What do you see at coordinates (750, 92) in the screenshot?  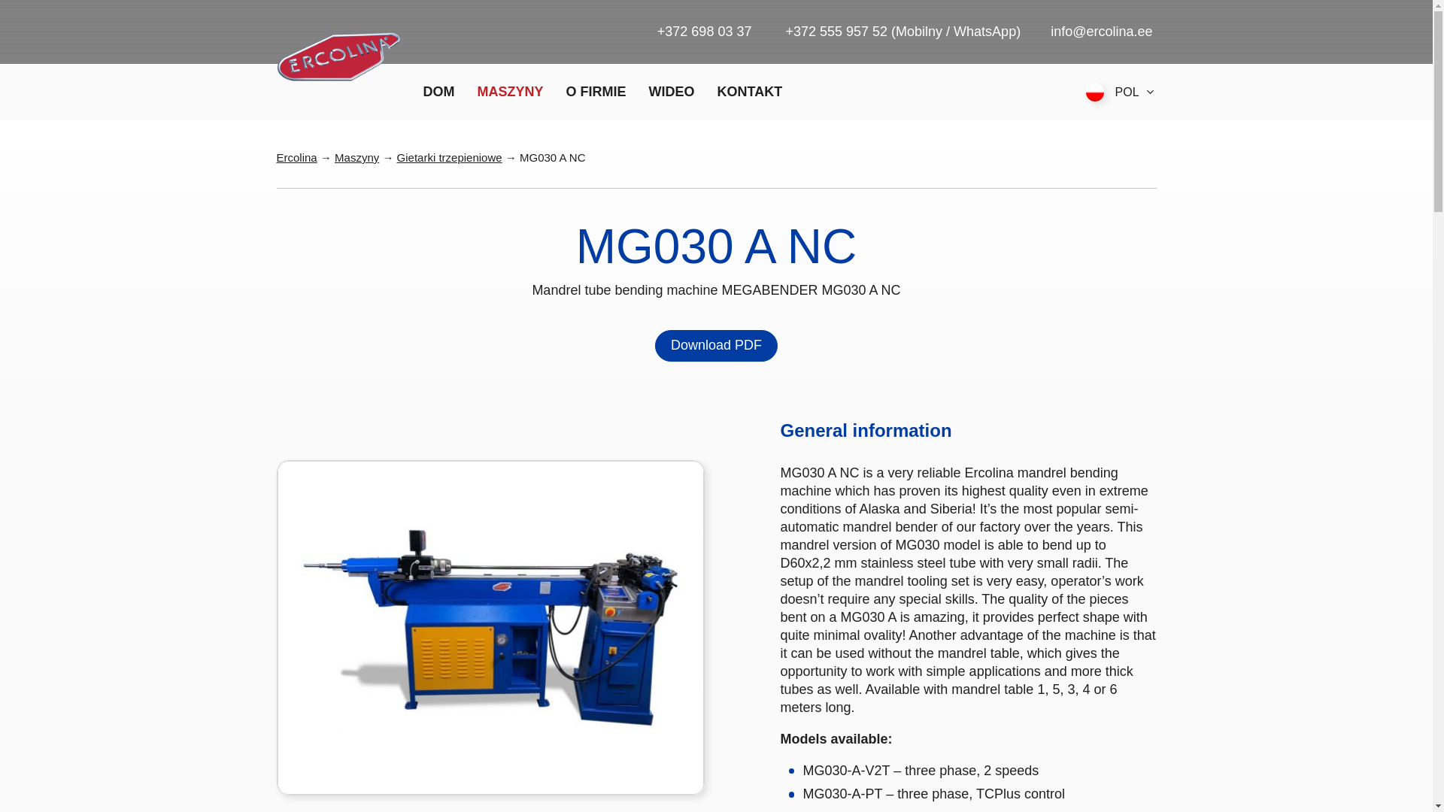 I see `KONTAKT` at bounding box center [750, 92].